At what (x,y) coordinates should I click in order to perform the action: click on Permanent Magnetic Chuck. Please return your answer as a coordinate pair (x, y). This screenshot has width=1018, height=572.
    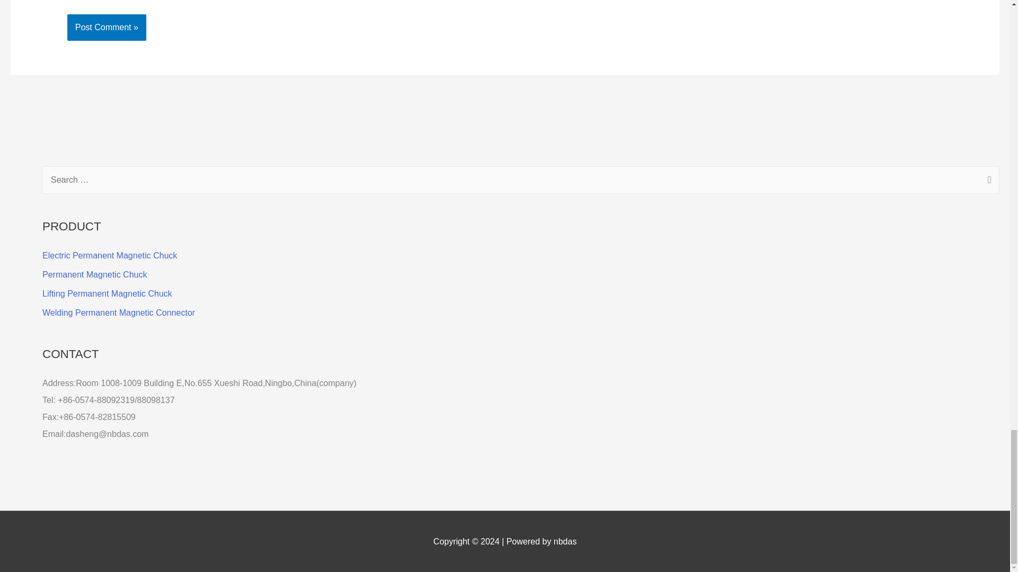
    Looking at the image, I should click on (94, 274).